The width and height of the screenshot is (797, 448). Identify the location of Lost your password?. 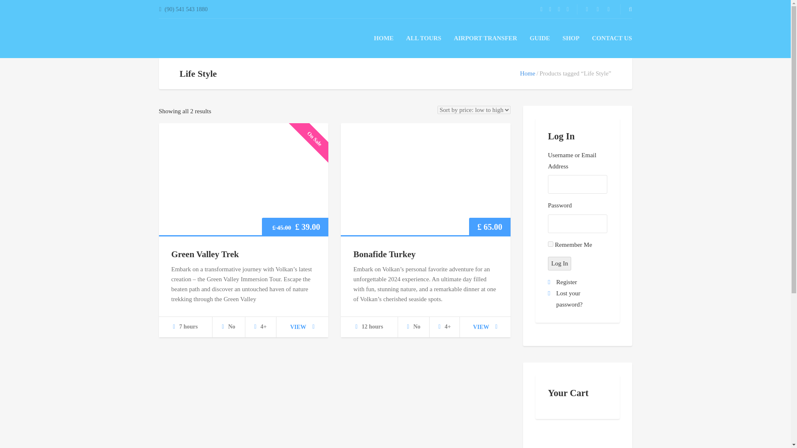
(570, 299).